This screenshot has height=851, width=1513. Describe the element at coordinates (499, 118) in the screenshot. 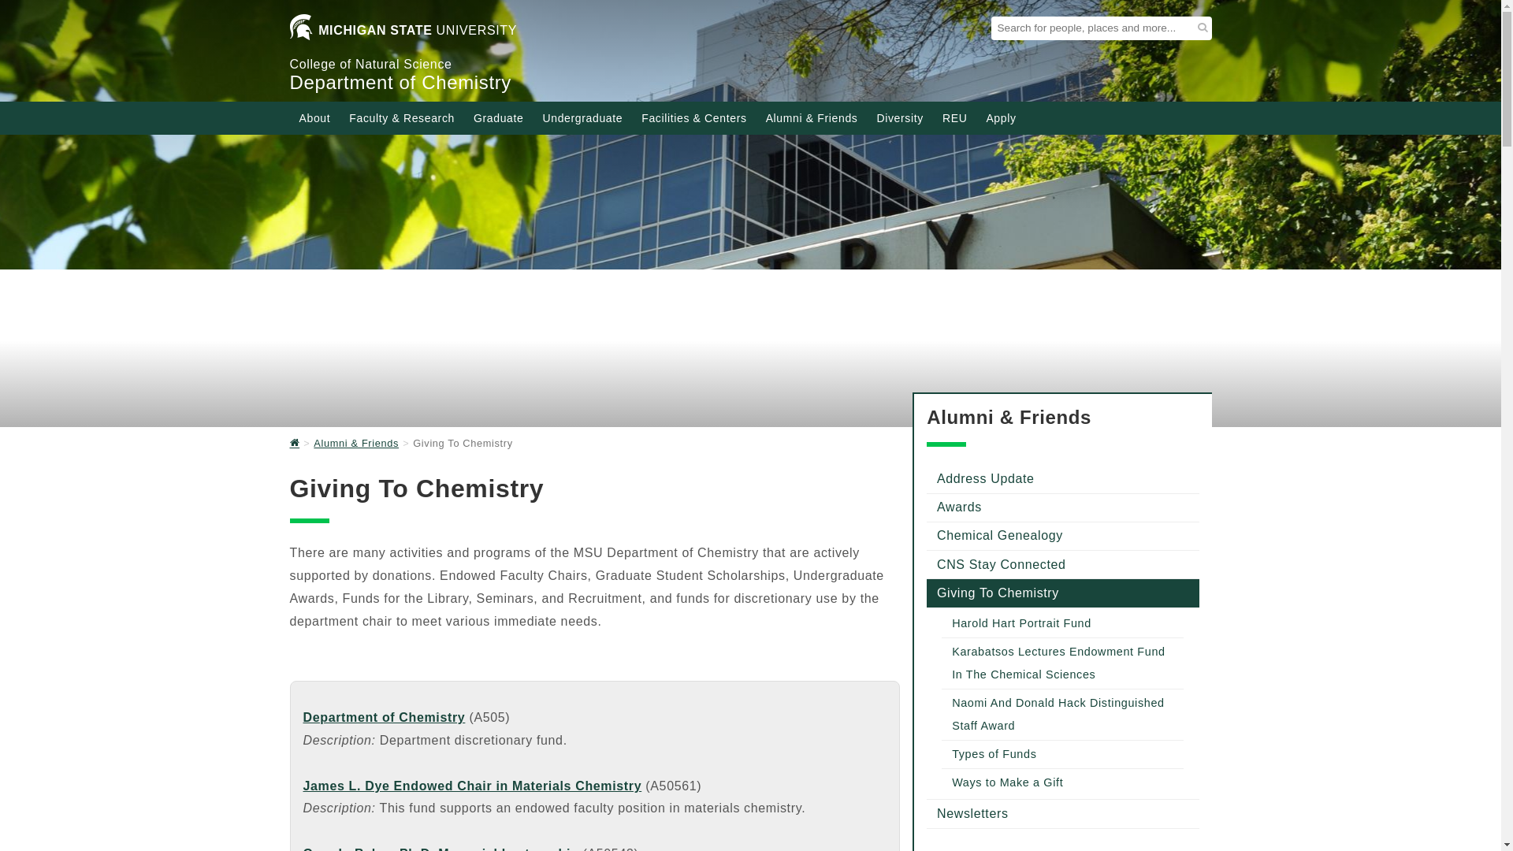

I see `Graduate` at that location.